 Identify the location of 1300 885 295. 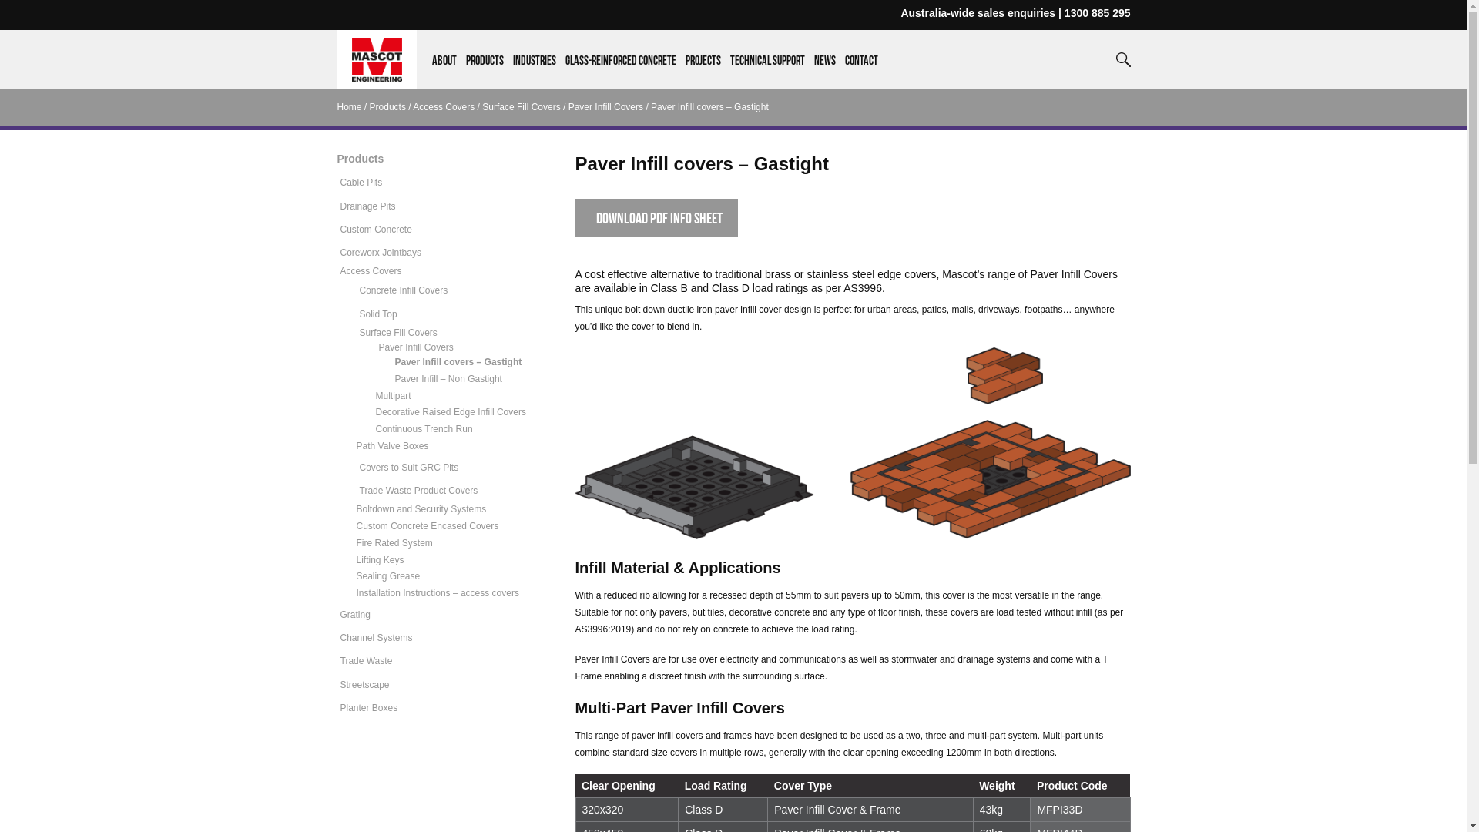
(1098, 13).